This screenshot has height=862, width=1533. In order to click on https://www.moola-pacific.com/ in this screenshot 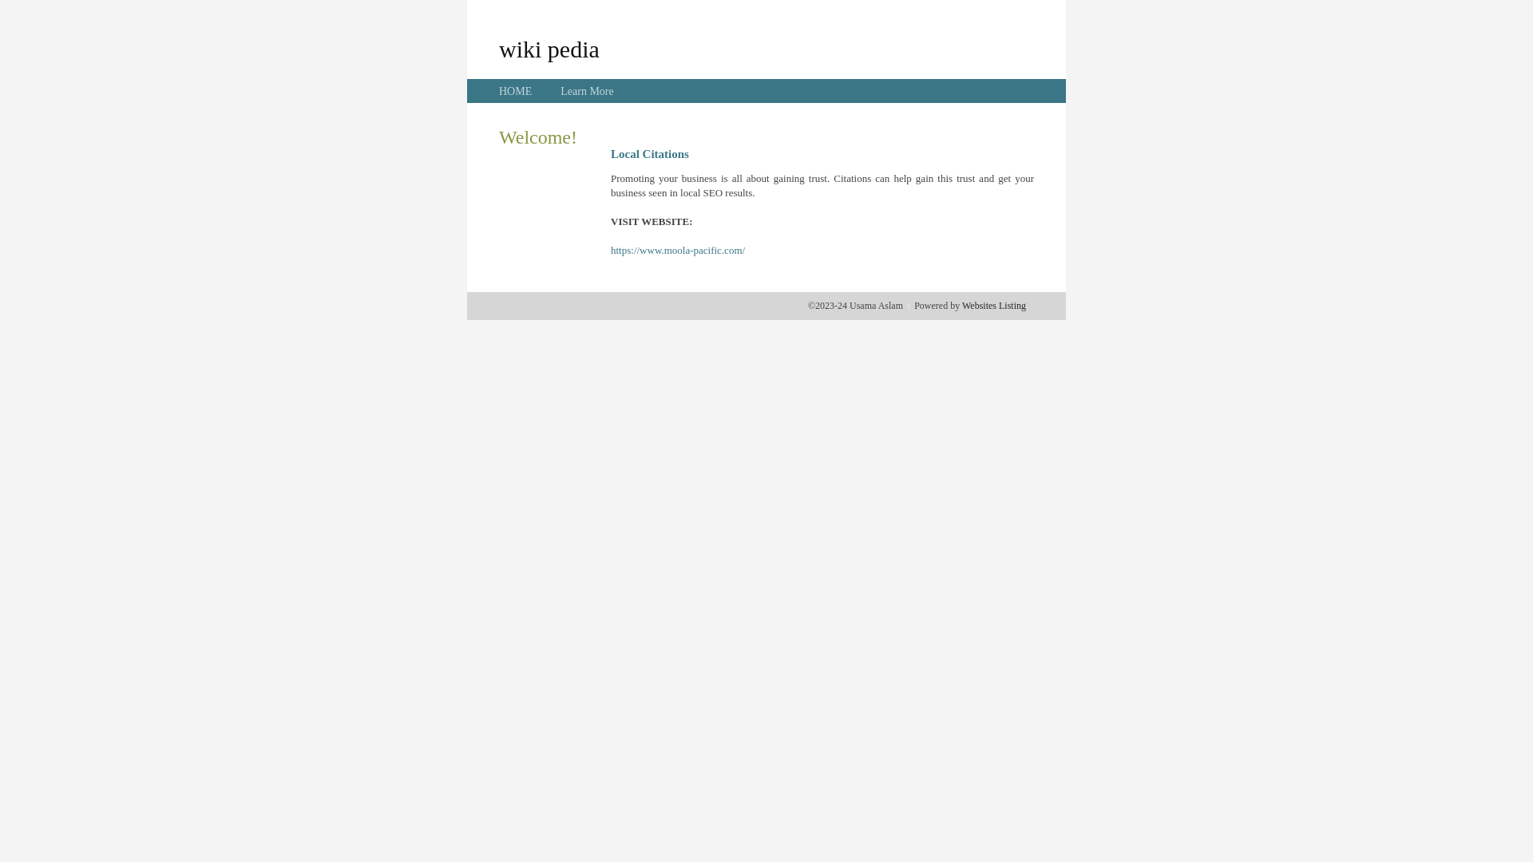, I will do `click(678, 251)`.